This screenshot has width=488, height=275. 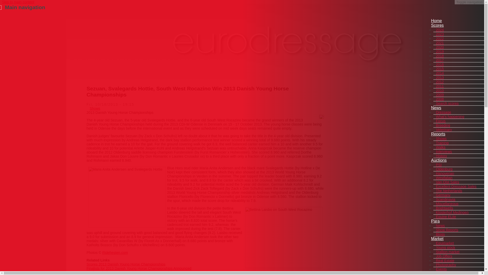 What do you see at coordinates (437, 25) in the screenshot?
I see `Scores` at bounding box center [437, 25].